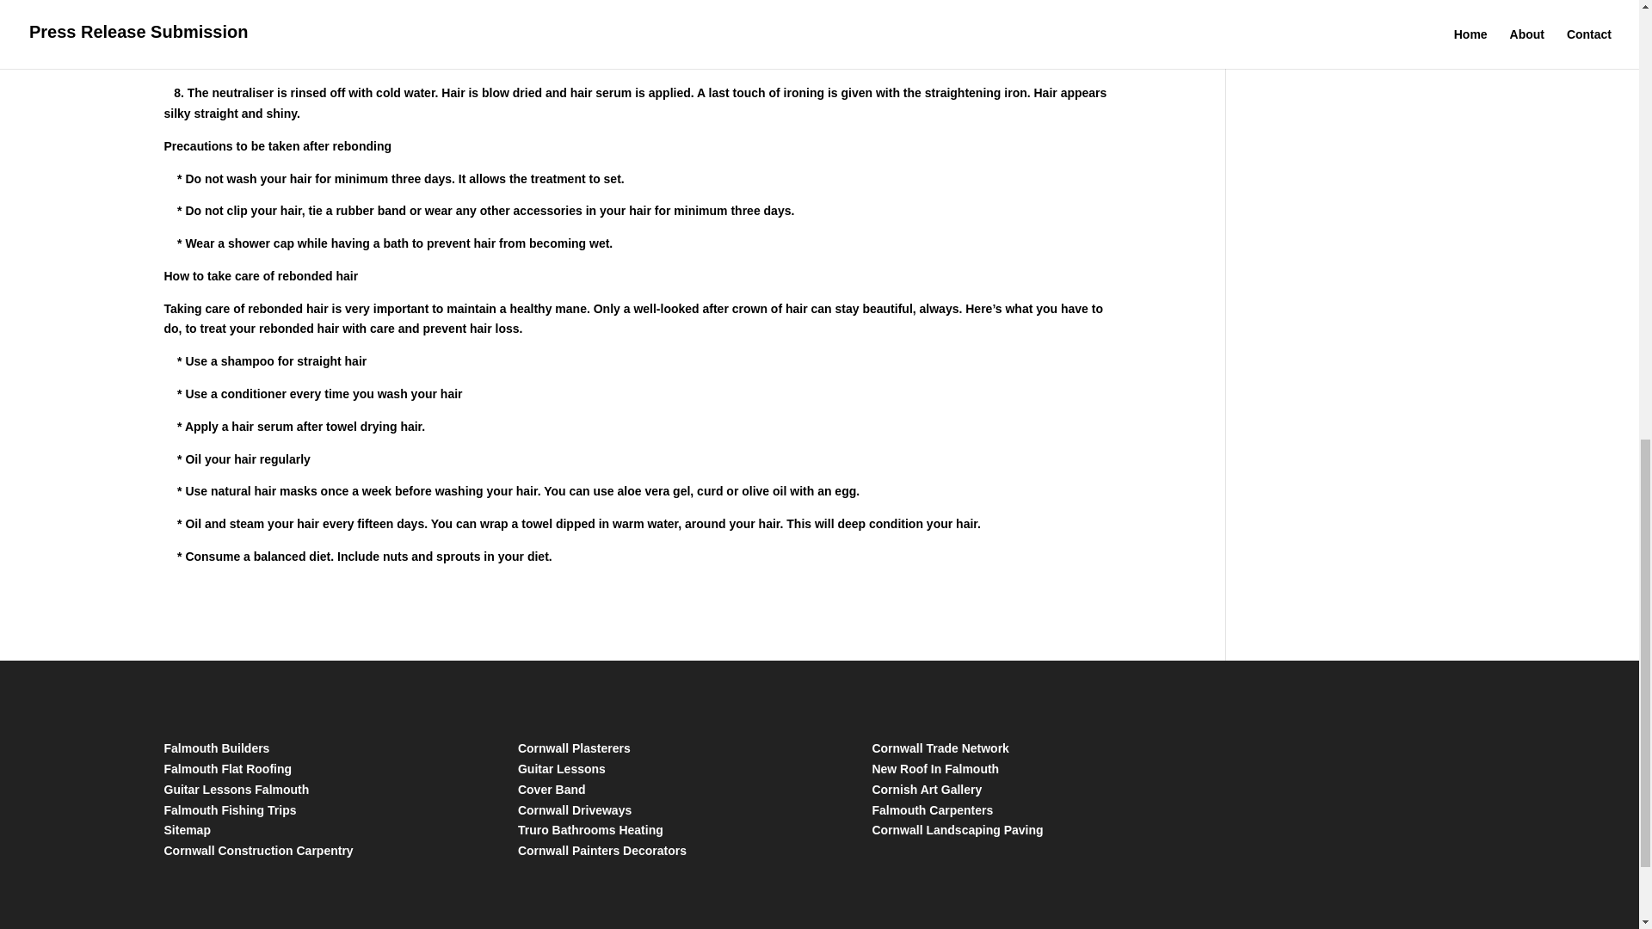 Image resolution: width=1652 pixels, height=929 pixels. I want to click on Cornwall Trade Network, so click(940, 748).